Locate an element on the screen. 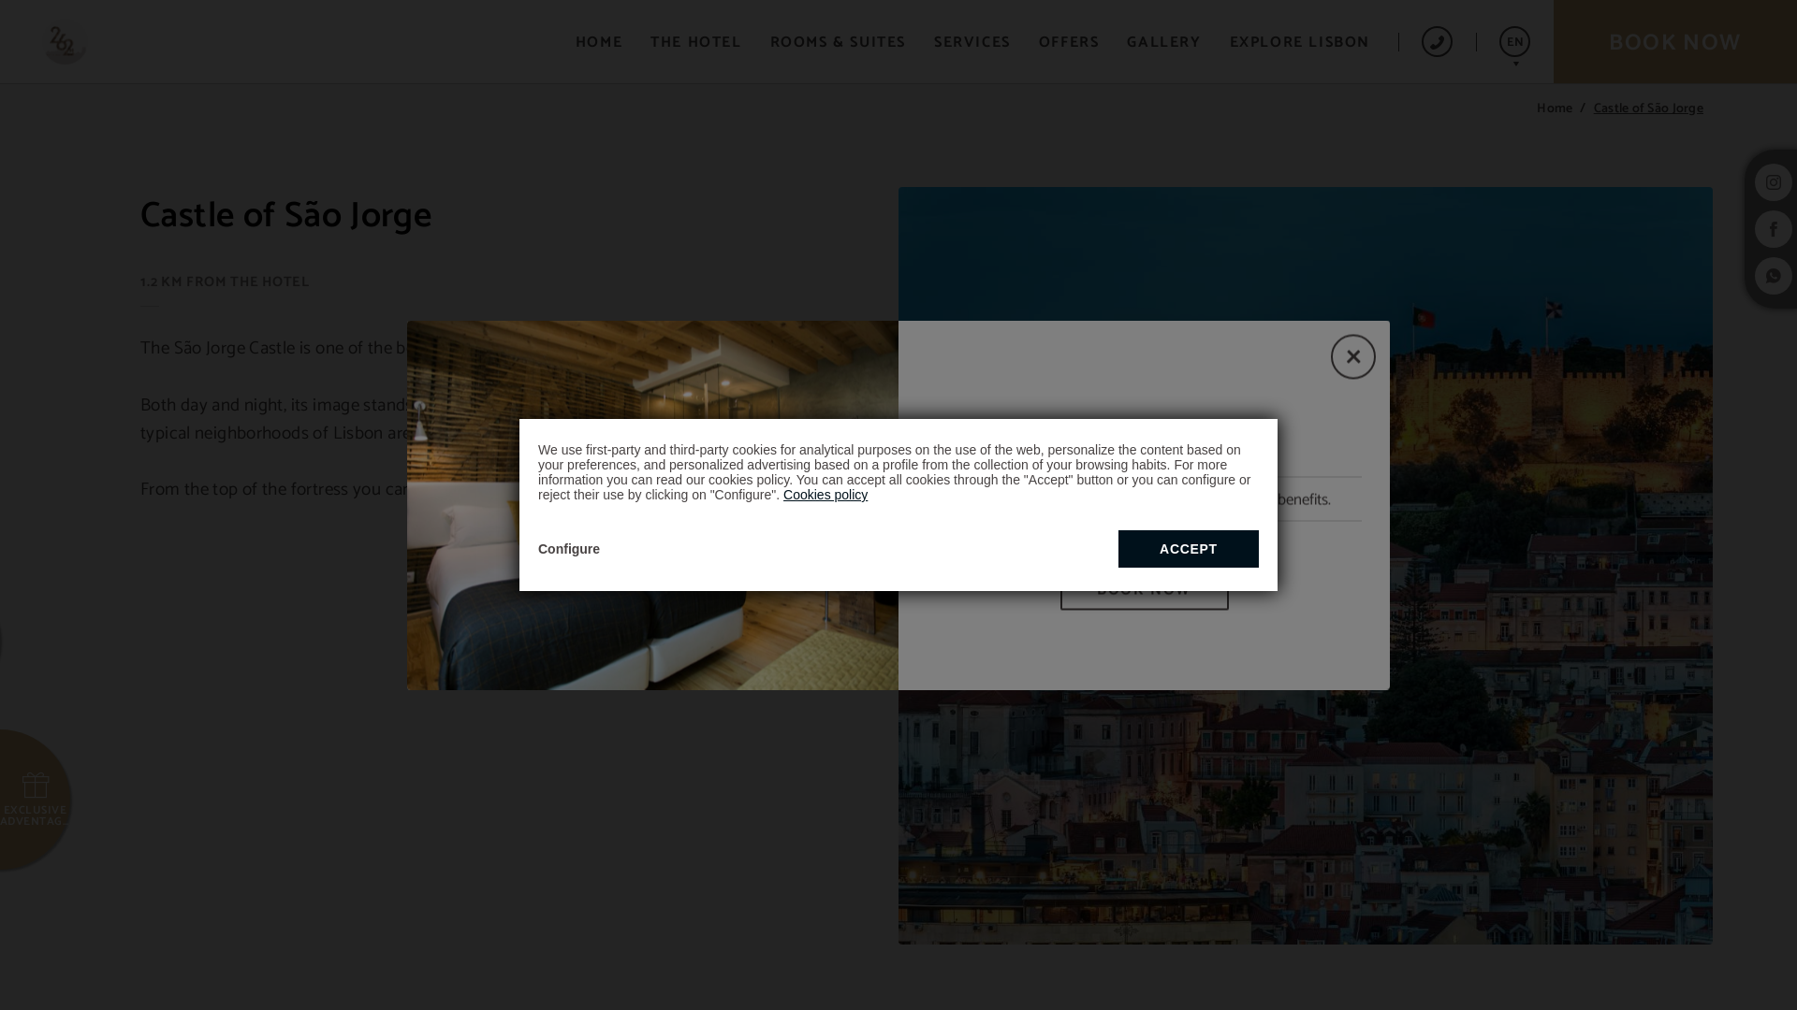 This screenshot has width=1797, height=1010. Home is located at coordinates (1565, 109).